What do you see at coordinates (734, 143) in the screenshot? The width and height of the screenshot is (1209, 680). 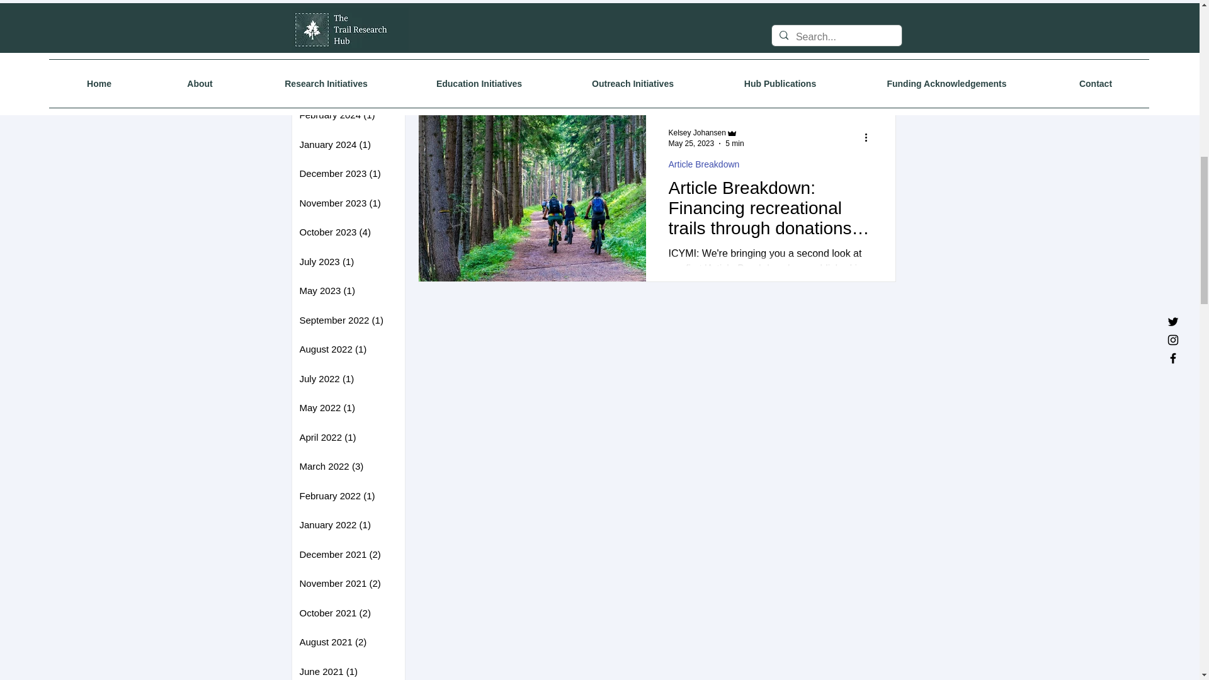 I see `5 min` at bounding box center [734, 143].